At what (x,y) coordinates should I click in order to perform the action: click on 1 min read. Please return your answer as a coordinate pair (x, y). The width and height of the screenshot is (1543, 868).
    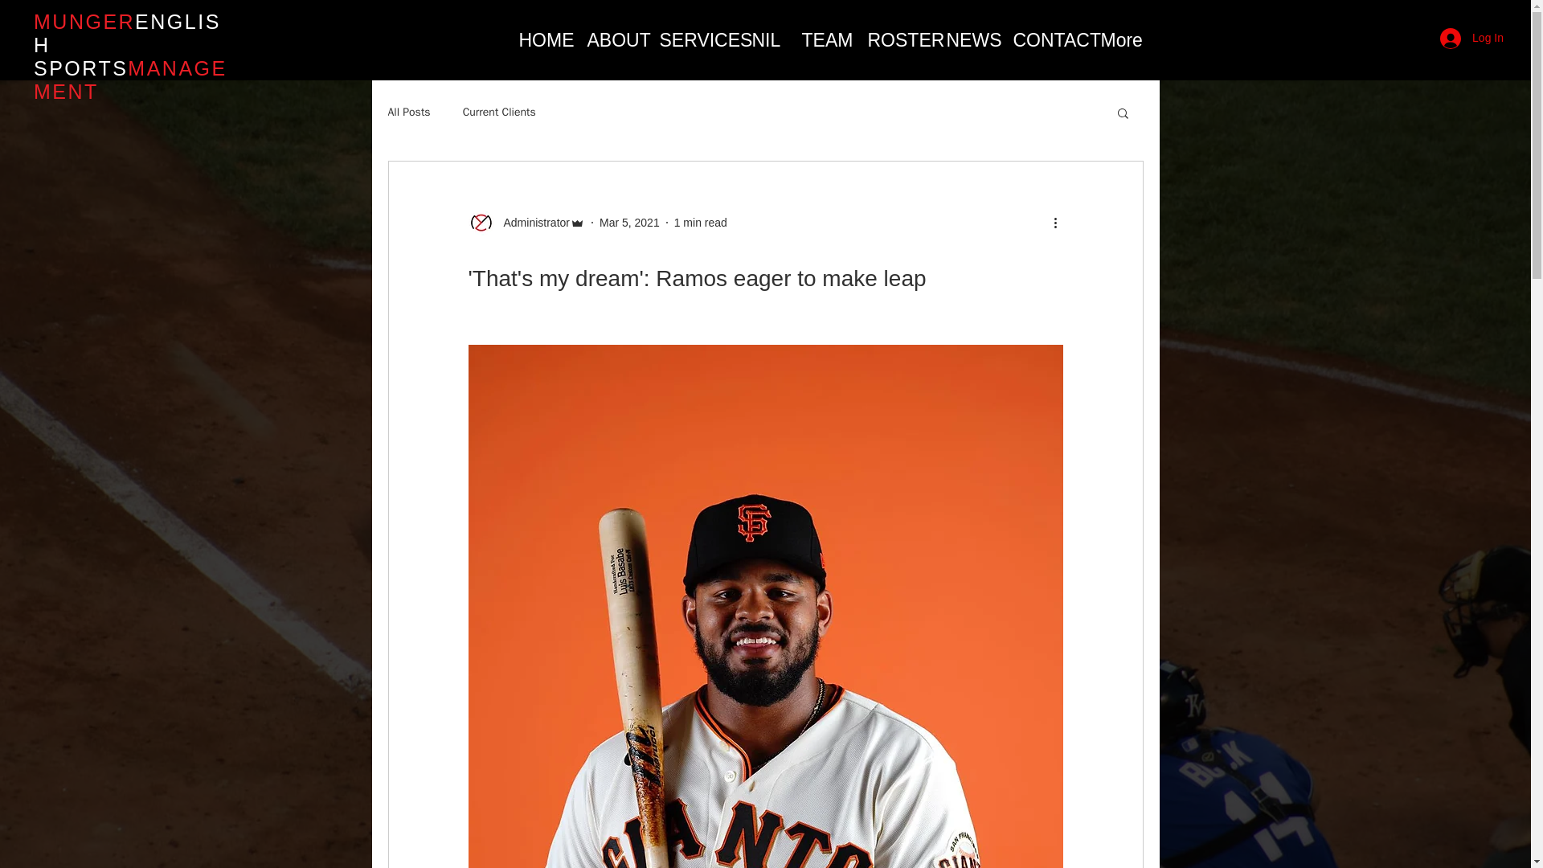
    Looking at the image, I should click on (701, 222).